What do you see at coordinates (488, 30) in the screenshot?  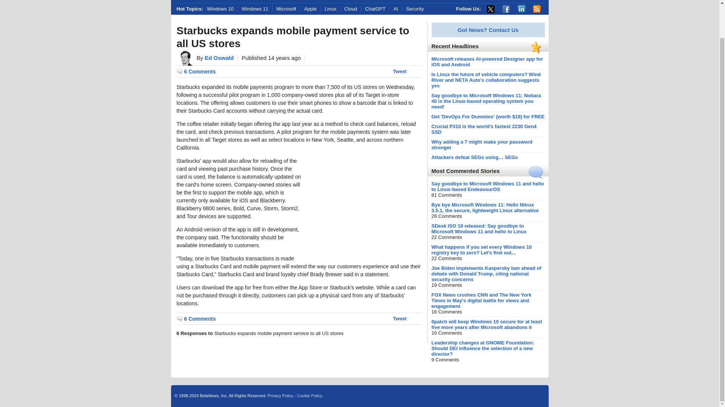 I see `Got News? Contact Us` at bounding box center [488, 30].